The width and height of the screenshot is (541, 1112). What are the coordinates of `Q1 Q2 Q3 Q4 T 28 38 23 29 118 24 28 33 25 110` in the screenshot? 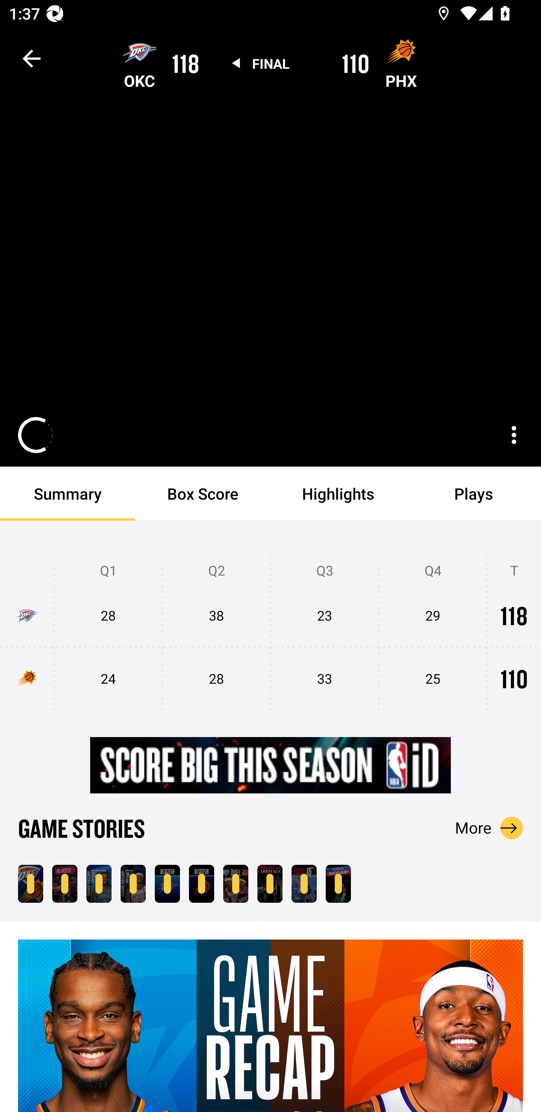 It's located at (270, 634).